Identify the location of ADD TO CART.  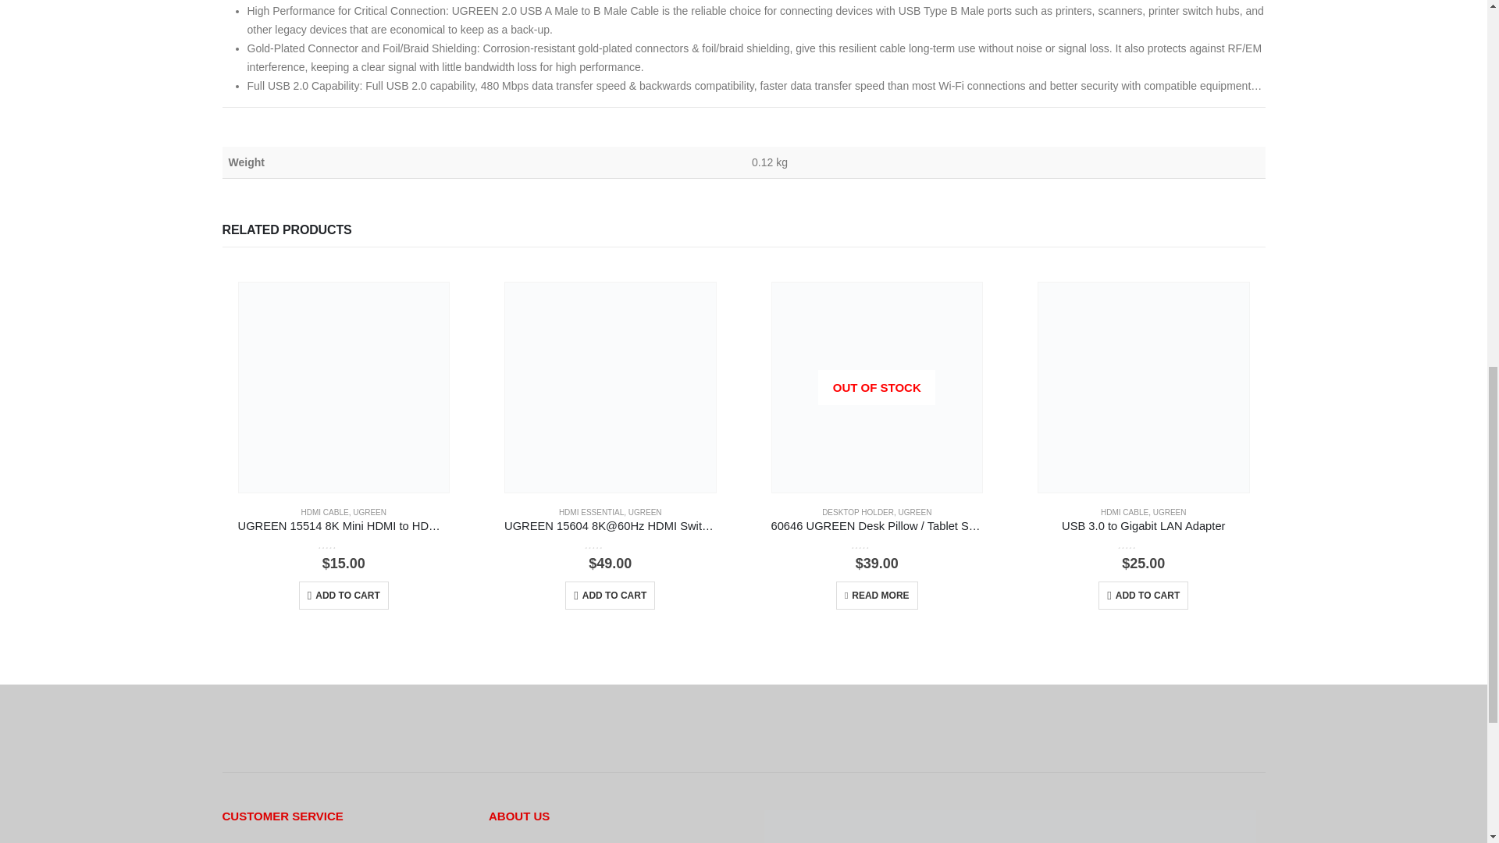
(610, 595).